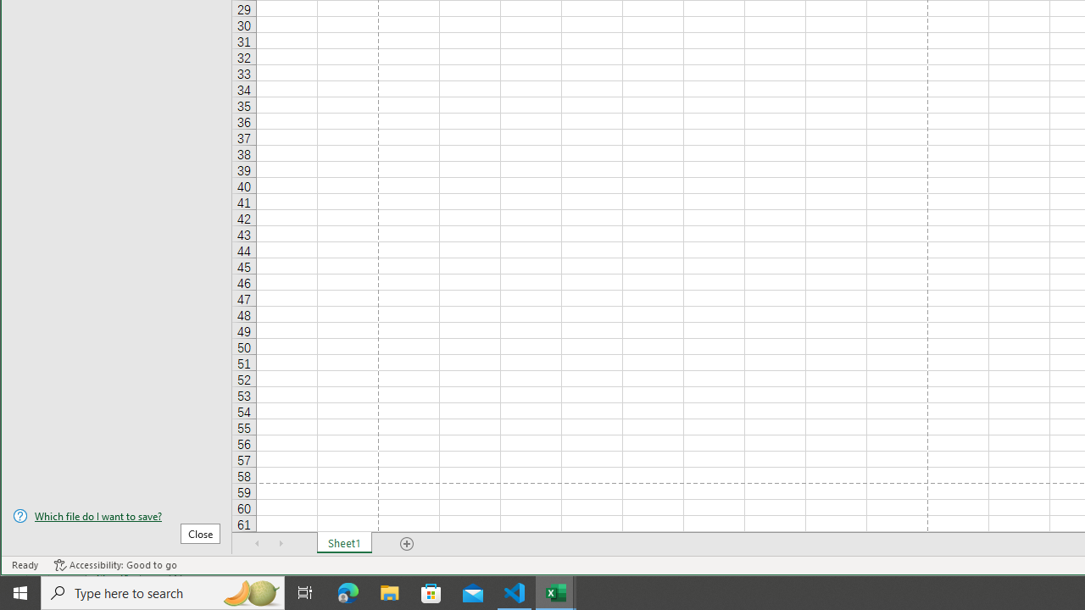  What do you see at coordinates (556, 593) in the screenshot?
I see `Excel - 2 running windows` at bounding box center [556, 593].